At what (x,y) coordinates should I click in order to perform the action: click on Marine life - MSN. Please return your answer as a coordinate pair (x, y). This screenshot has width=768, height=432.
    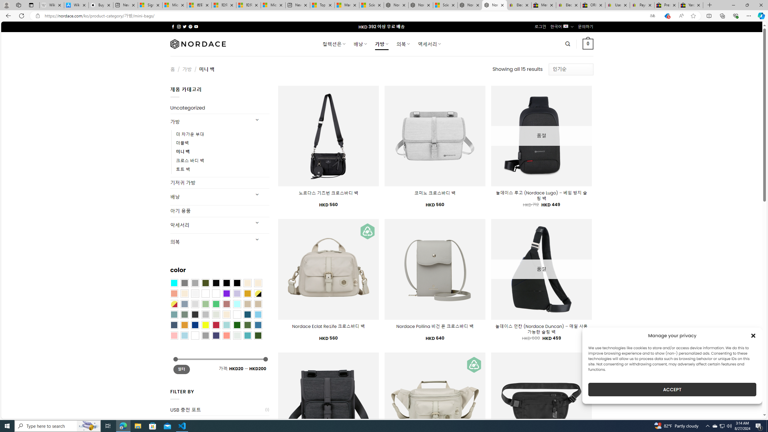
    Looking at the image, I should click on (346, 5).